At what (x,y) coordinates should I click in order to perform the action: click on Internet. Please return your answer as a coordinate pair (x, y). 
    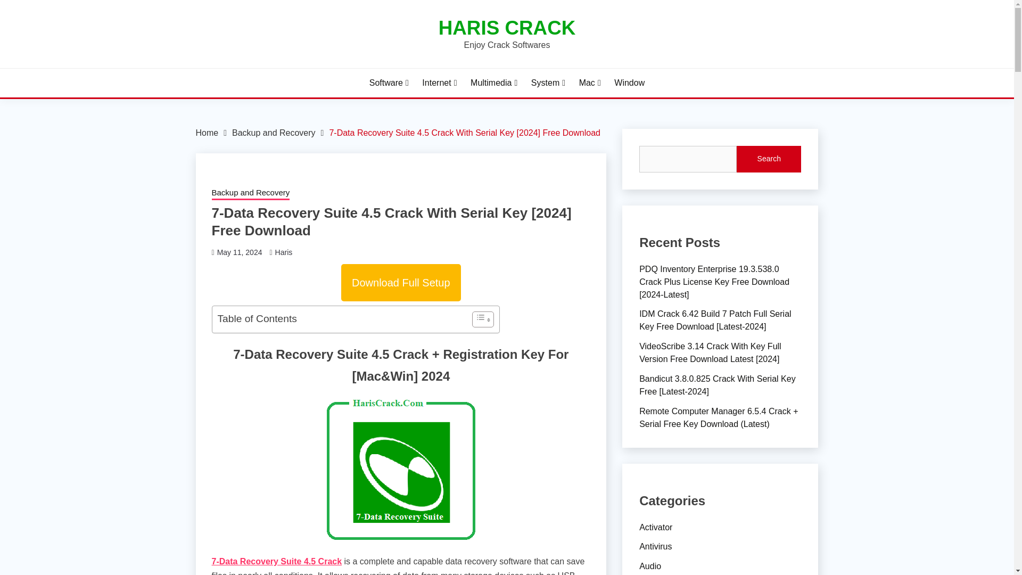
    Looking at the image, I should click on (439, 83).